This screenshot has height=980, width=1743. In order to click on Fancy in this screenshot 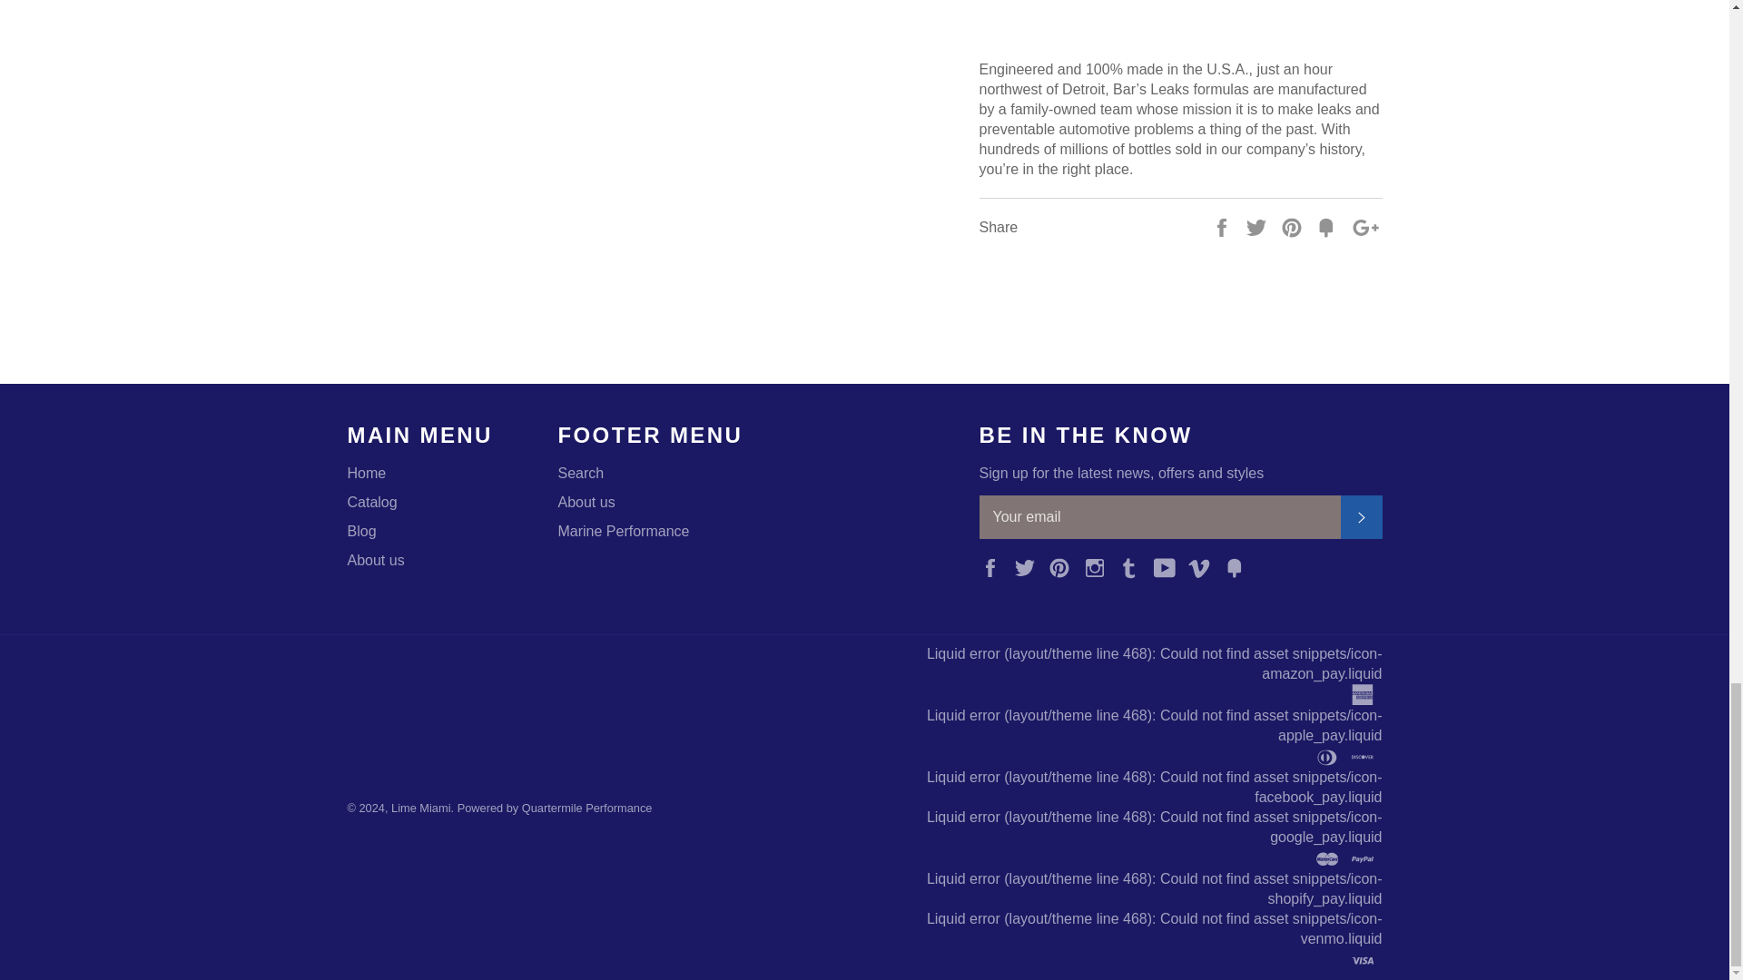, I will do `click(1327, 226)`.